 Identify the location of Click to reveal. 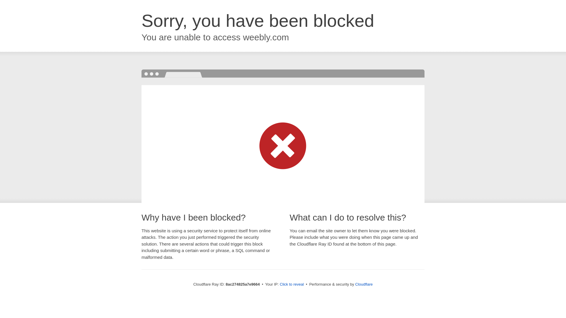
(292, 284).